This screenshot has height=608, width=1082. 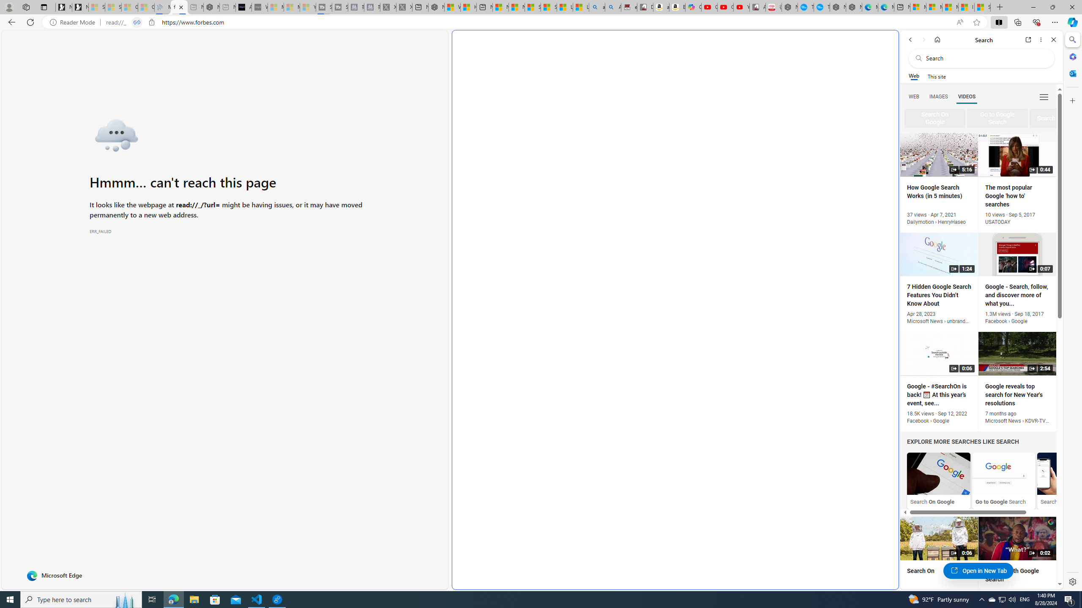 What do you see at coordinates (1069, 480) in the screenshot?
I see `Search History` at bounding box center [1069, 480].